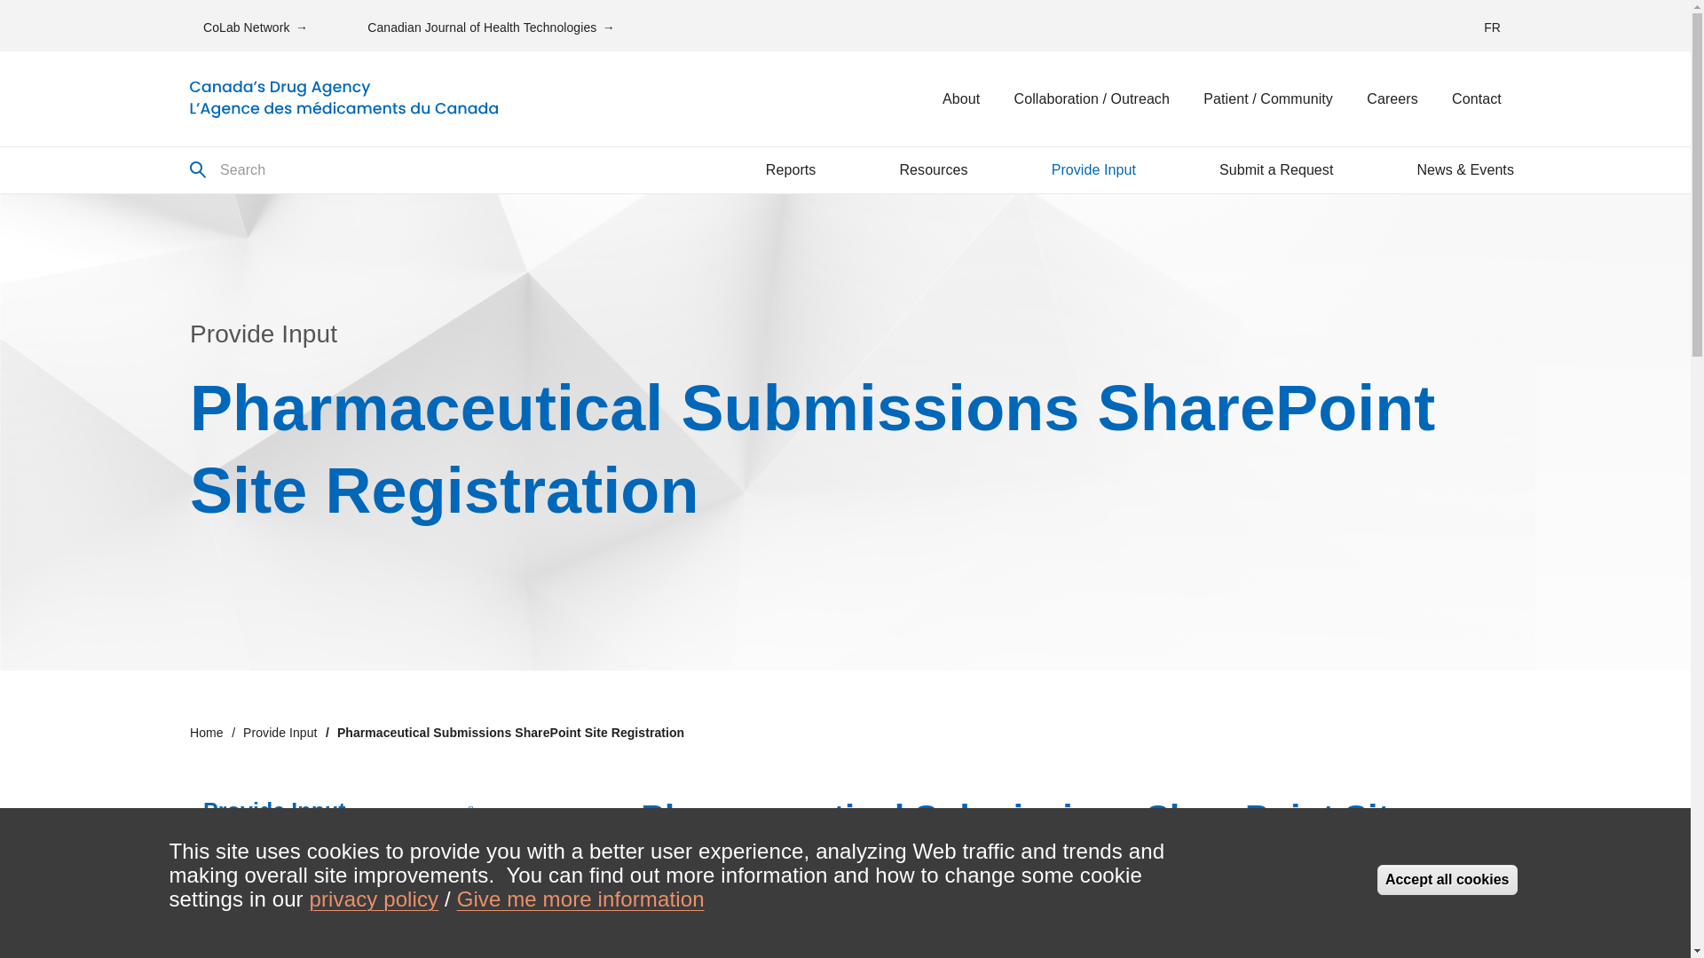 The image size is (1704, 958). I want to click on Canadian Journal of Health Technologies, so click(492, 27).